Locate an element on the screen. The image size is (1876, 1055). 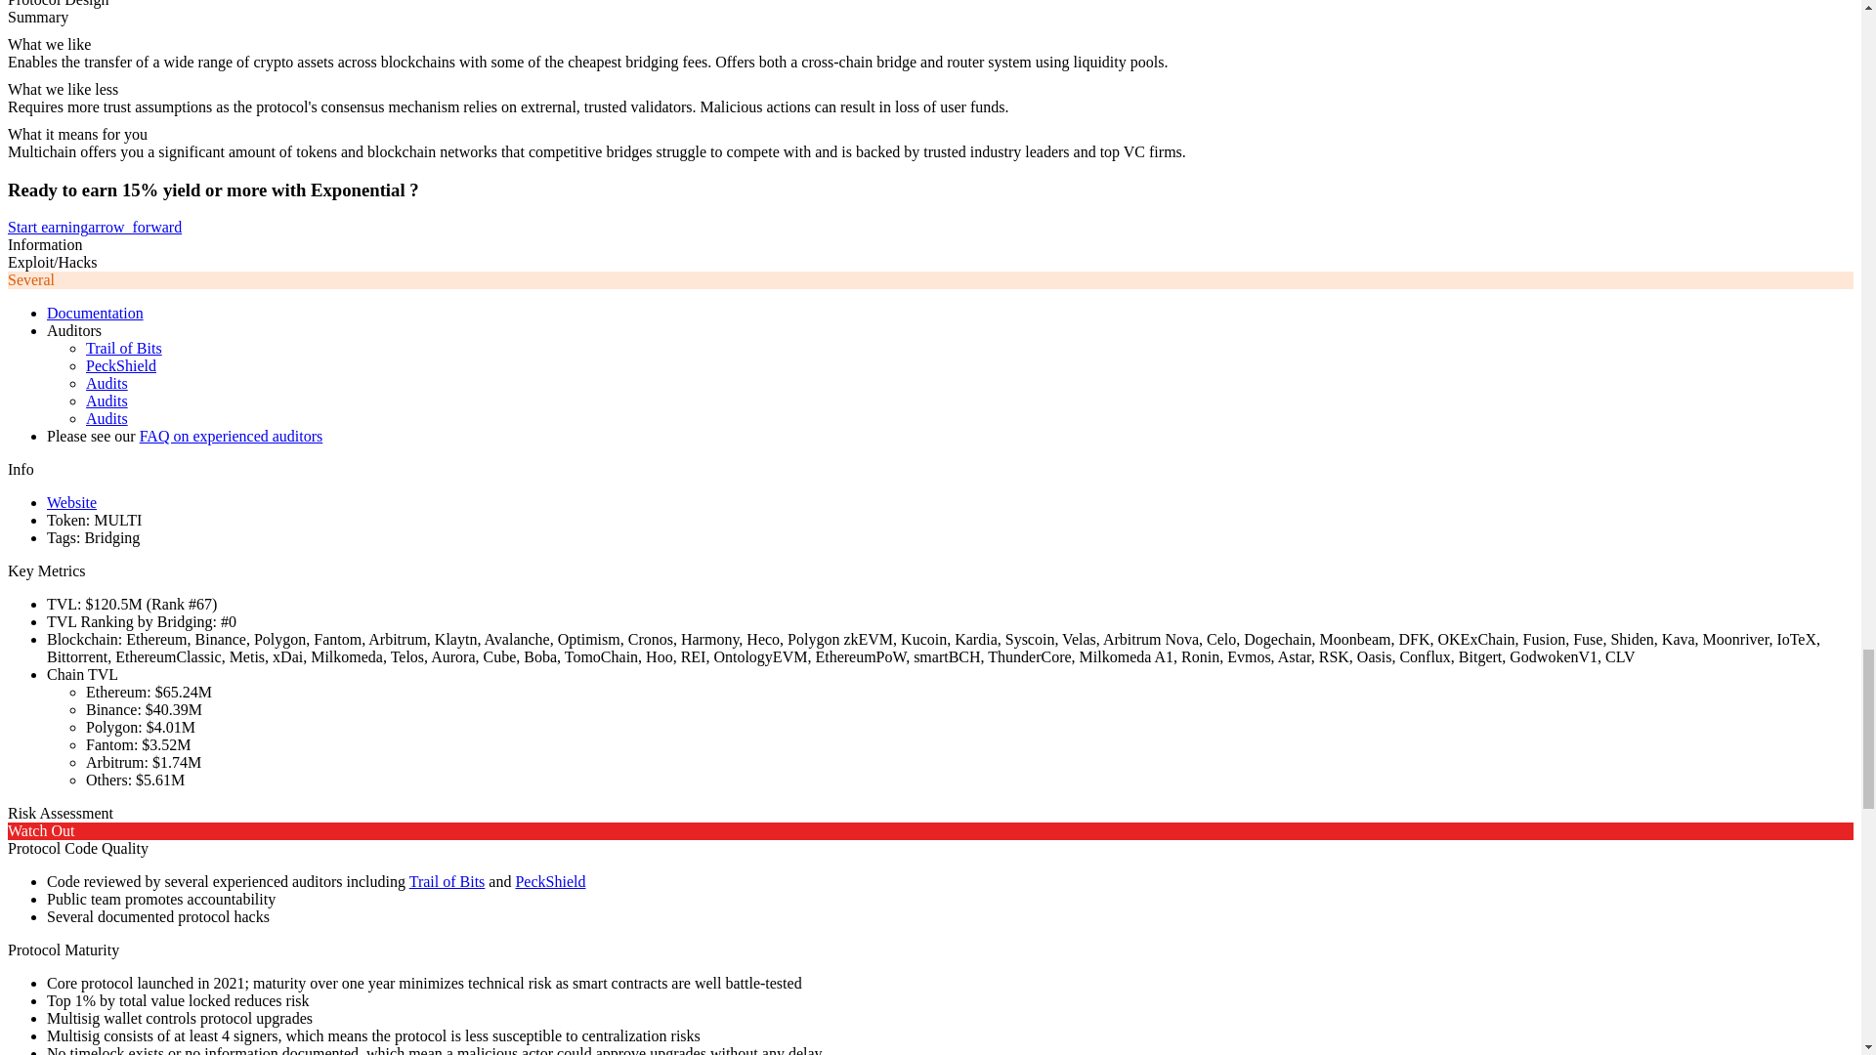
Audits is located at coordinates (107, 418).